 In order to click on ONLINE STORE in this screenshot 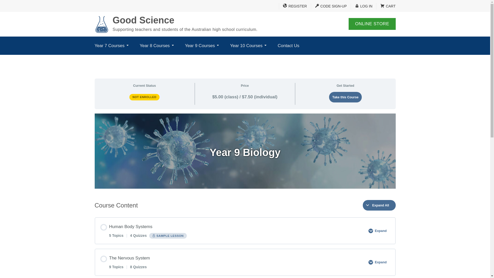, I will do `click(372, 24)`.